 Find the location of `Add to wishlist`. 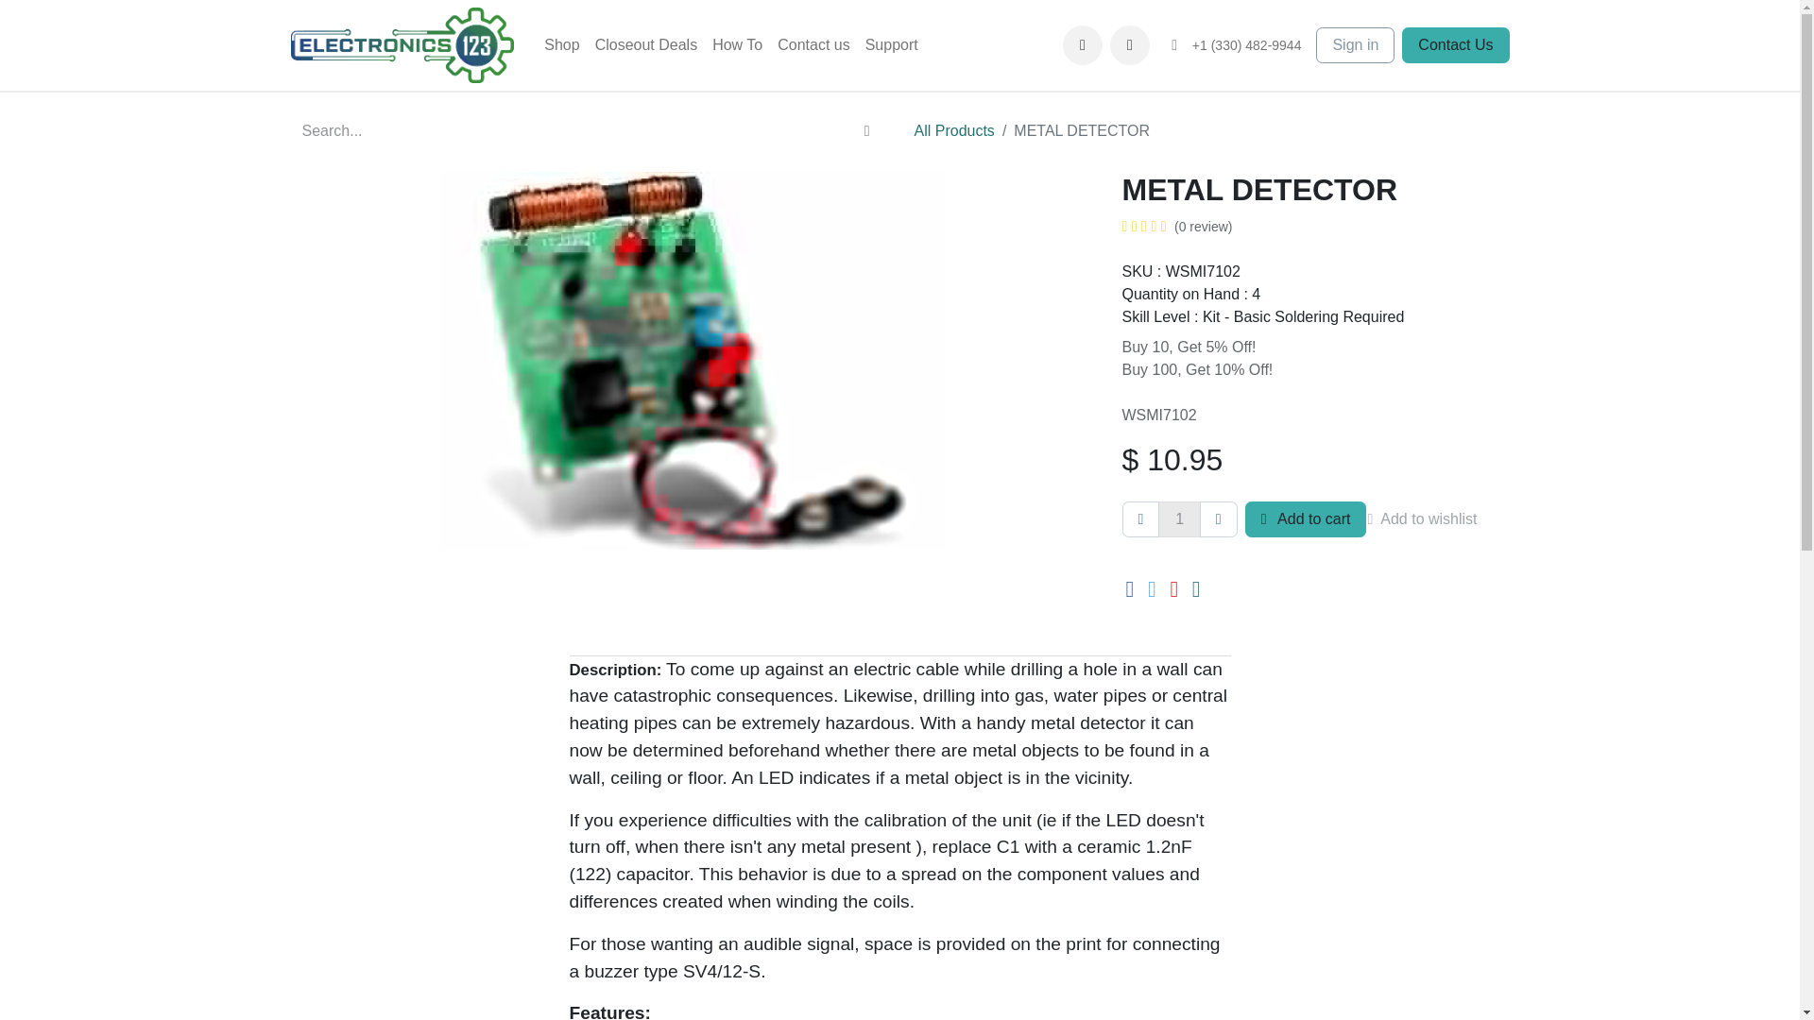

Add to wishlist is located at coordinates (1429, 519).